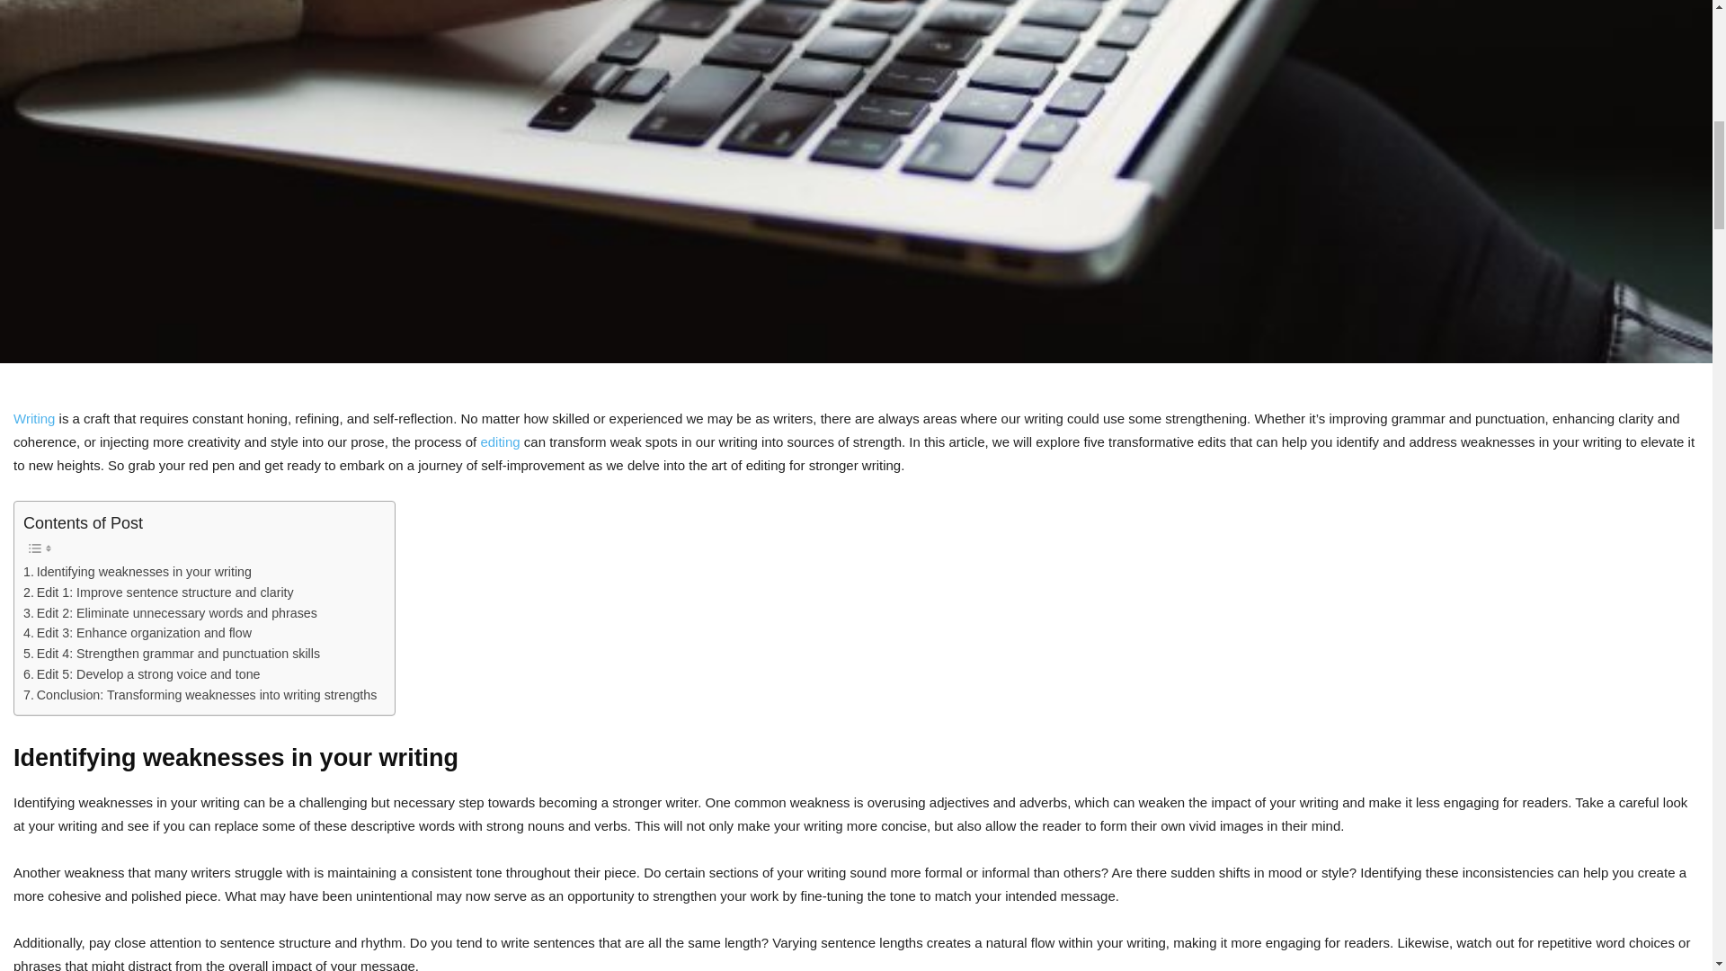 The image size is (1726, 971). Describe the element at coordinates (138, 572) in the screenshot. I see `Identifying weaknesses in your writing` at that location.